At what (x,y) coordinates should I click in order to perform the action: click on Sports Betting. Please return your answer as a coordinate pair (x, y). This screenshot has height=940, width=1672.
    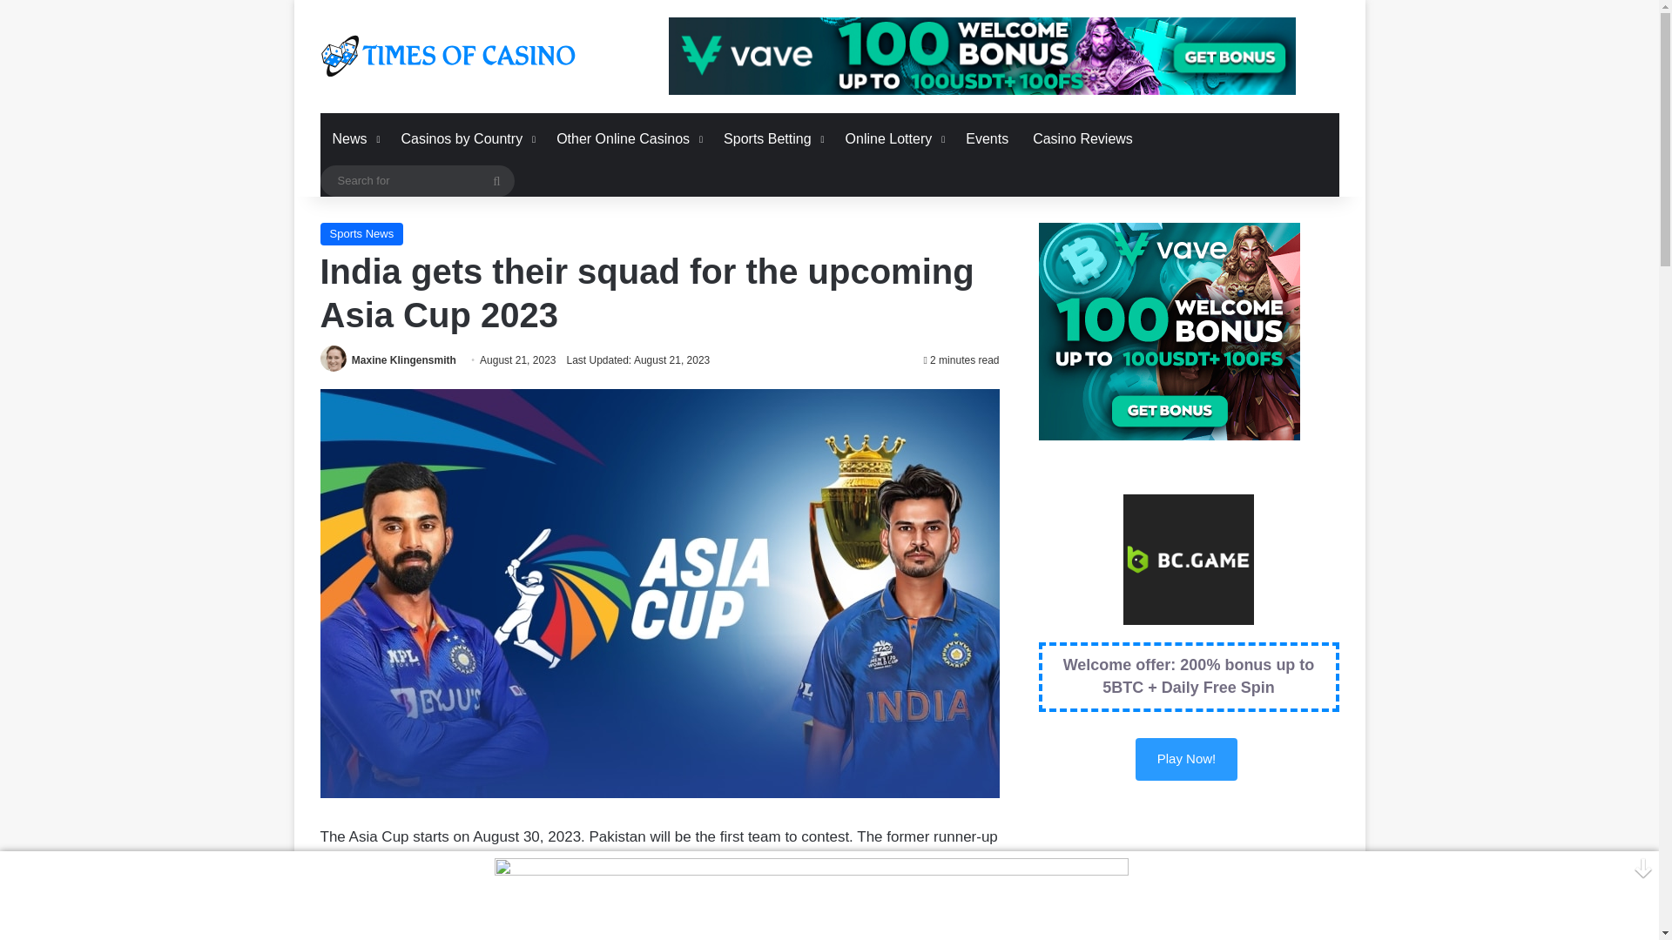
    Looking at the image, I should click on (772, 139).